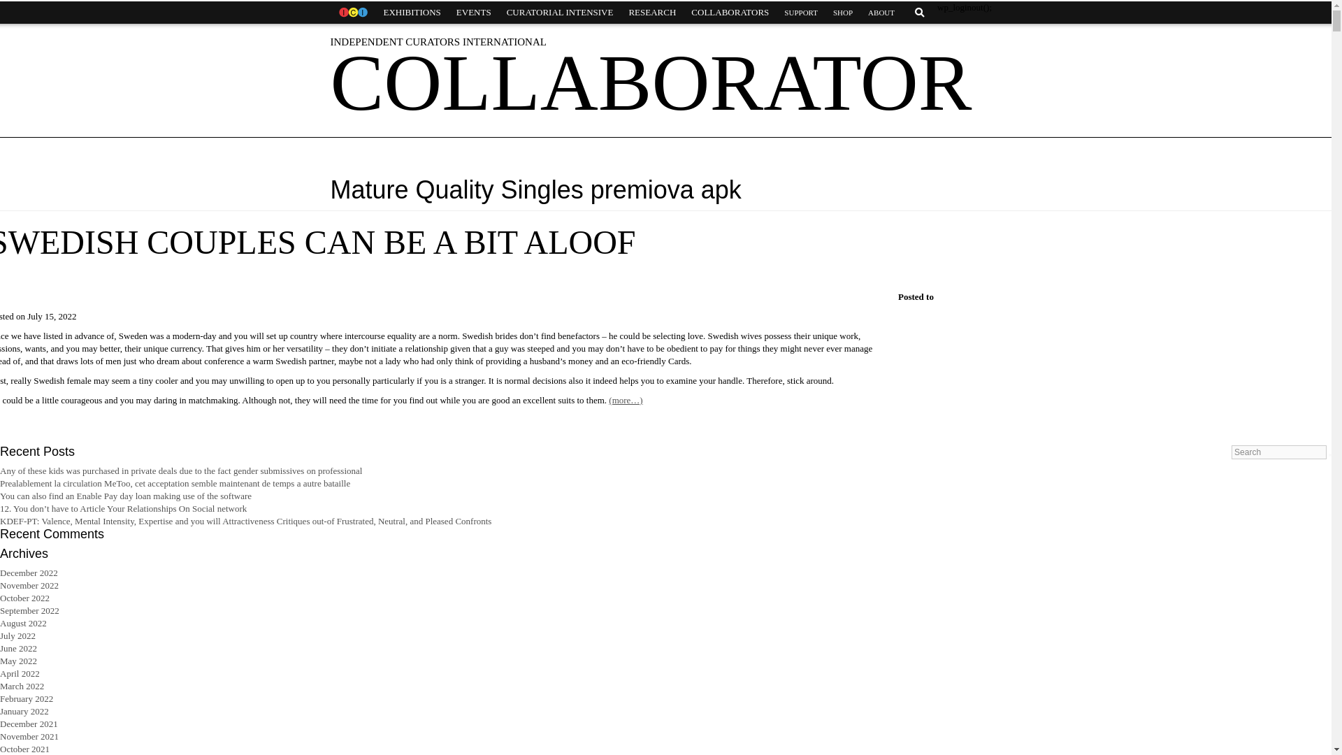  Describe the element at coordinates (651, 13) in the screenshot. I see `RESEARCH` at that location.